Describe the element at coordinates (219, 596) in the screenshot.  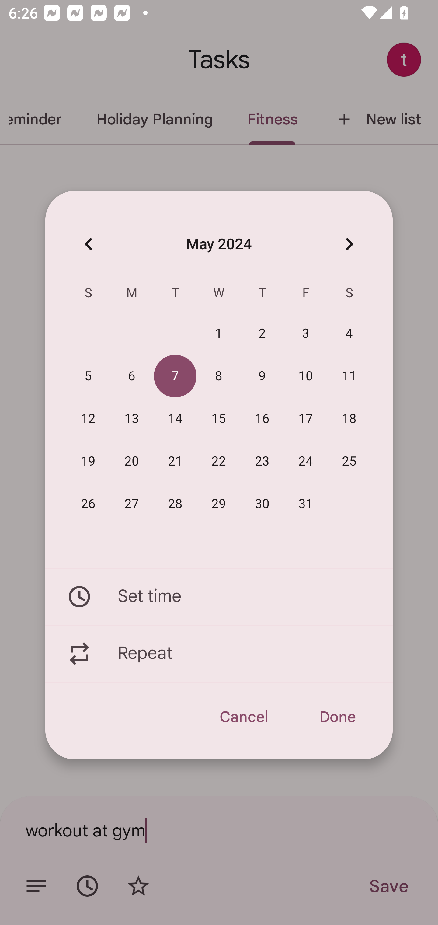
I see `Set time` at that location.